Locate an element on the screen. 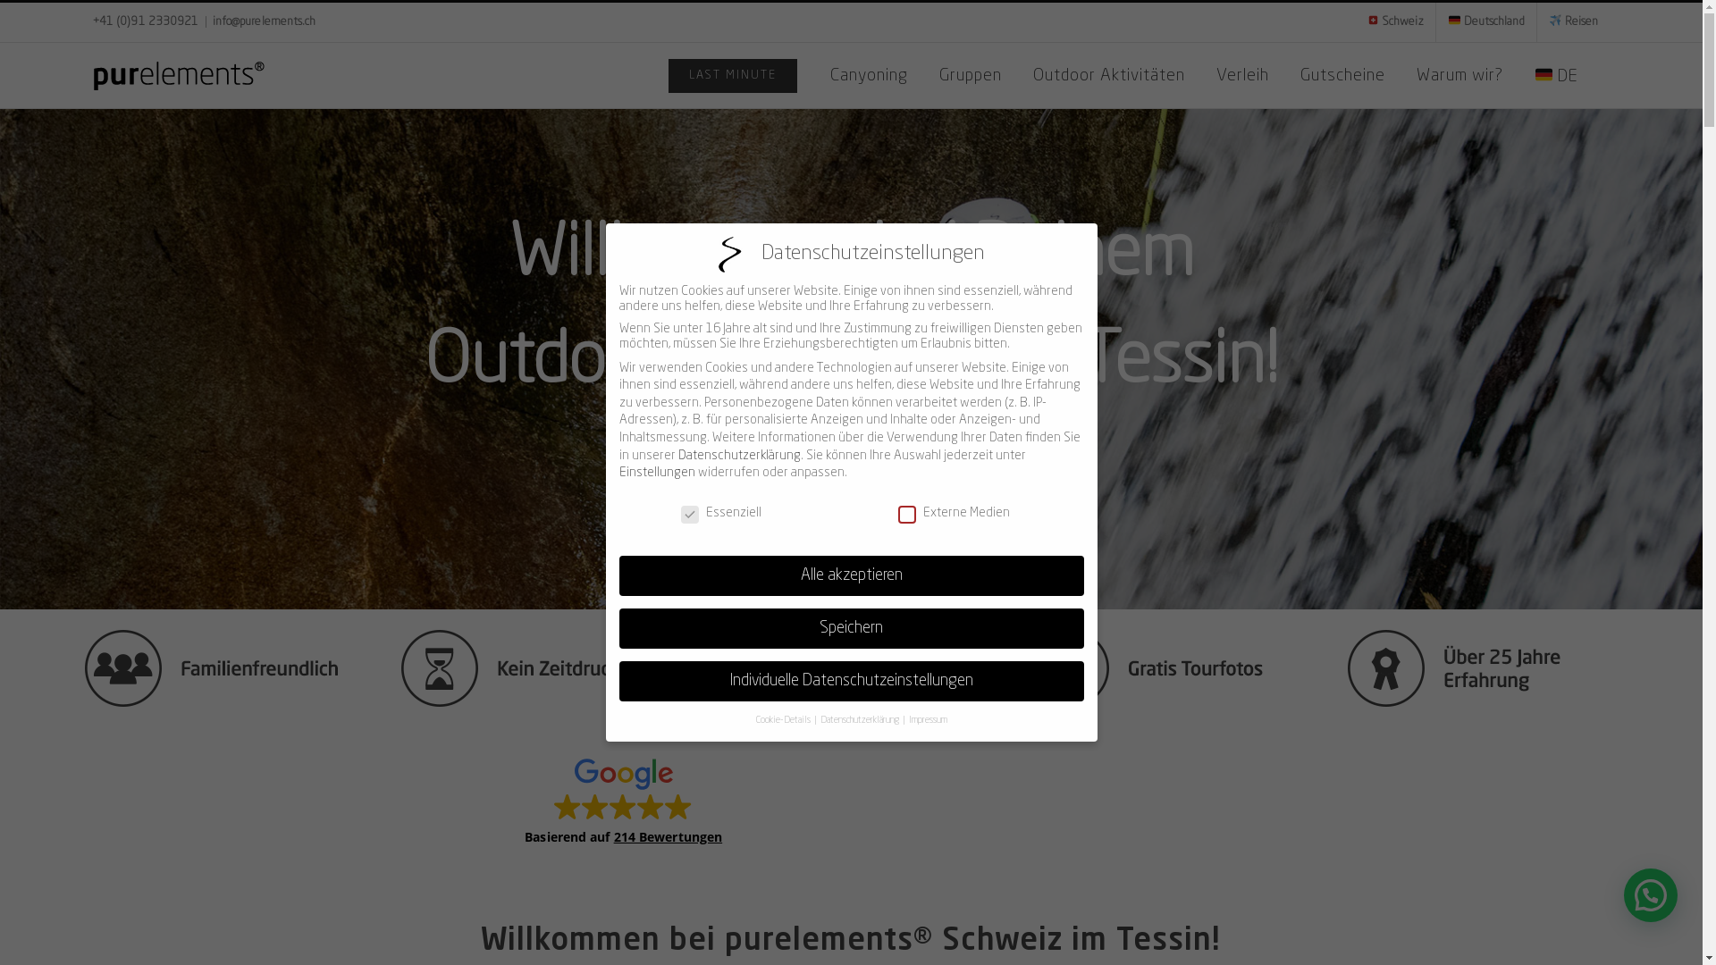 This screenshot has height=965, width=1716. DE is located at coordinates (1557, 75).